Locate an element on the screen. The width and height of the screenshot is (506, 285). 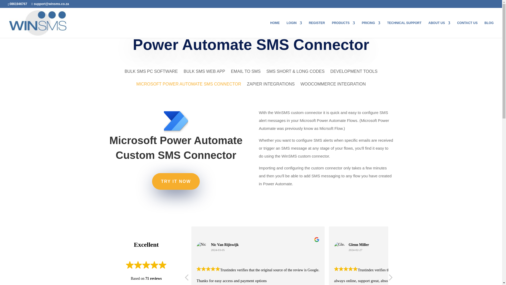
DEVELOPMENT TOOLS is located at coordinates (354, 75).